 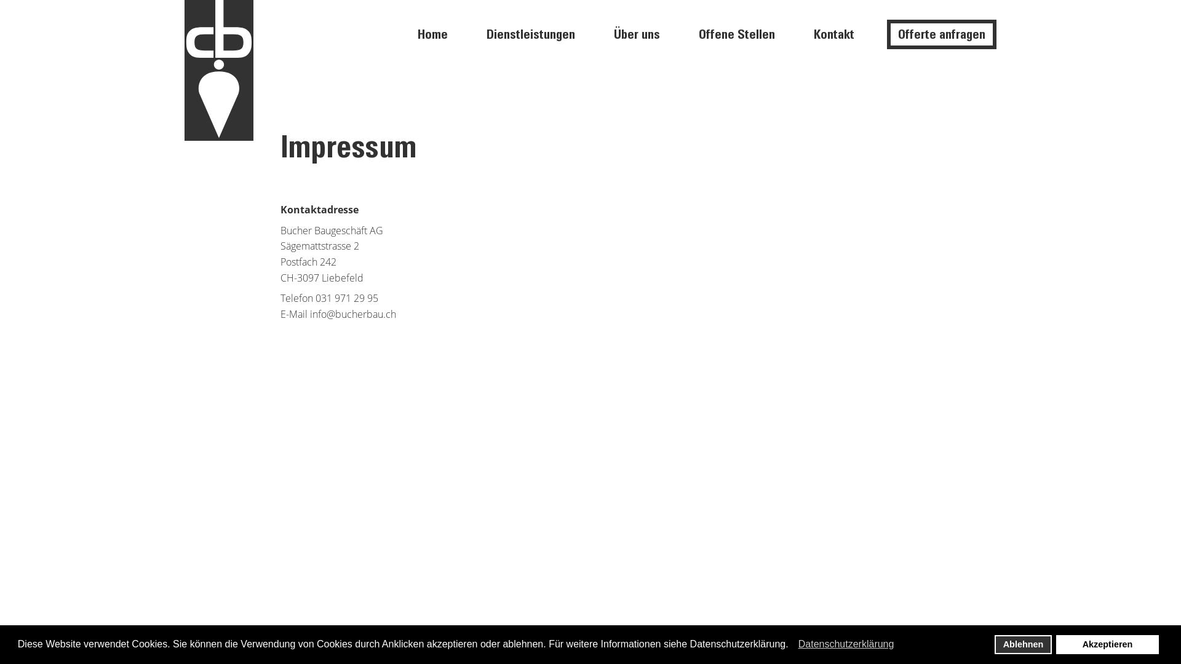 What do you see at coordinates (892, 647) in the screenshot?
I see `Disclaimer` at bounding box center [892, 647].